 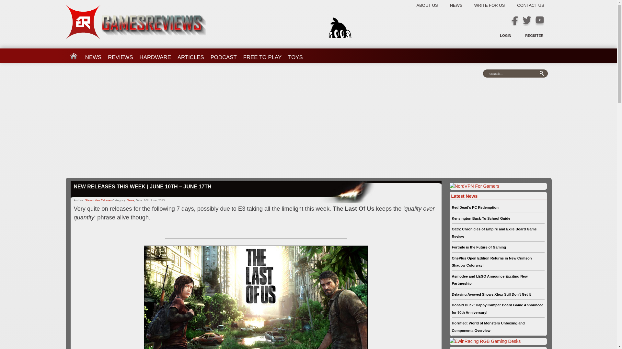 What do you see at coordinates (514, 21) in the screenshot?
I see `Follow Us On Facebook` at bounding box center [514, 21].